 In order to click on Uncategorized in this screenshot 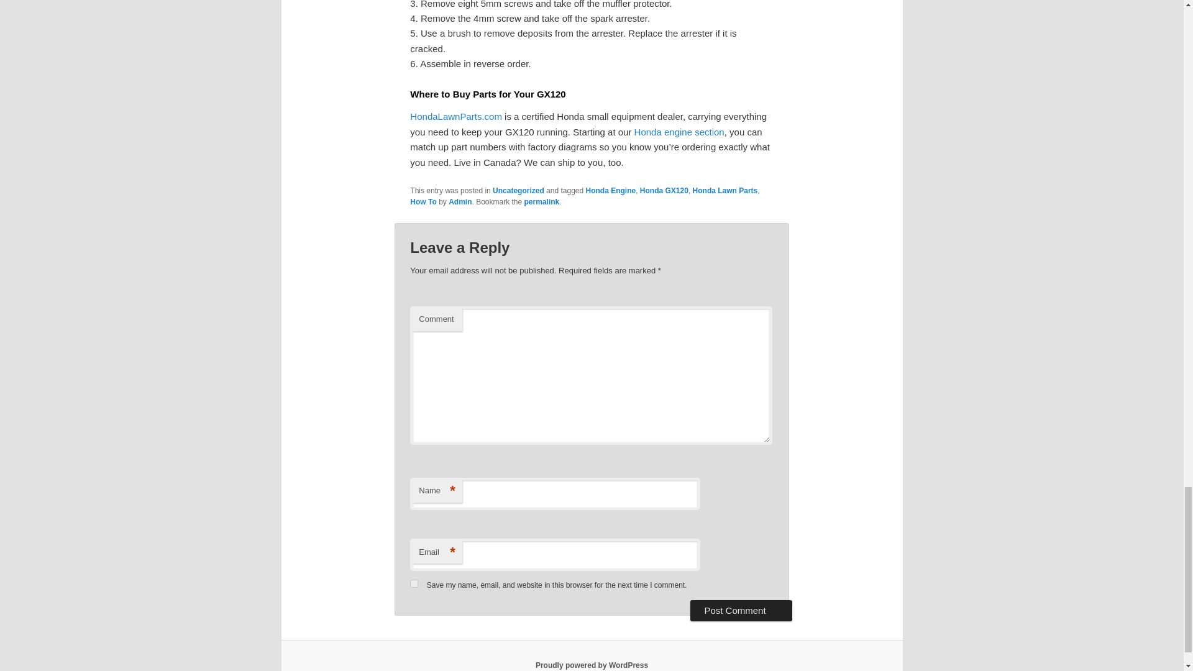, I will do `click(518, 191)`.